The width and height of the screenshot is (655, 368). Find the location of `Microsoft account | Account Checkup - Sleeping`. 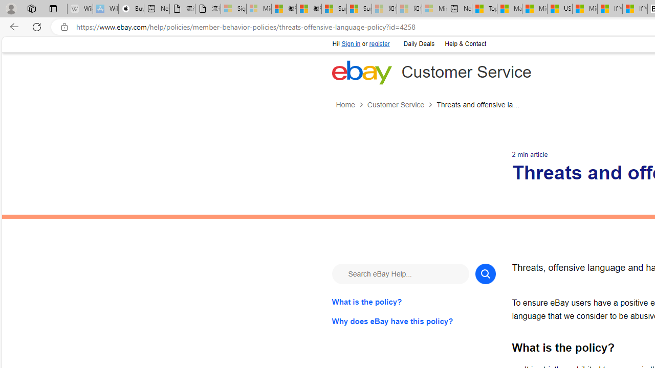

Microsoft account | Account Checkup - Sleeping is located at coordinates (434, 9).